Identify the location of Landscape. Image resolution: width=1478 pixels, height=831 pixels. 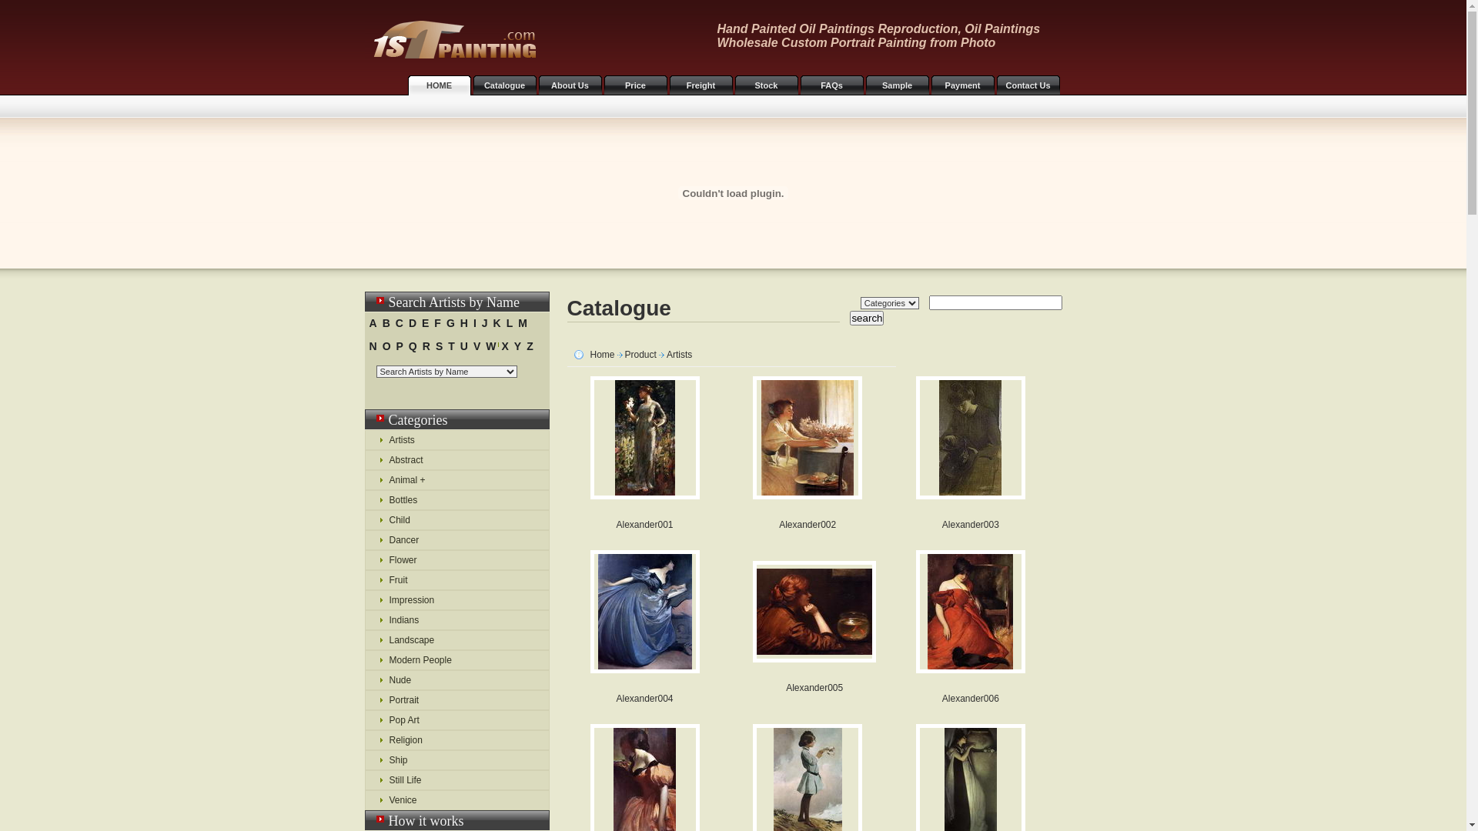
(457, 640).